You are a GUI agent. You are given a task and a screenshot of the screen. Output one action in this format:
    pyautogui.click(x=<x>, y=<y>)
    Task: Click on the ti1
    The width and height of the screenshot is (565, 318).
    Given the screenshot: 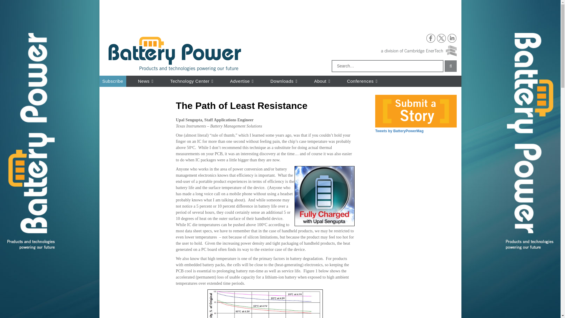 What is the action you would take?
    pyautogui.click(x=265, y=304)
    